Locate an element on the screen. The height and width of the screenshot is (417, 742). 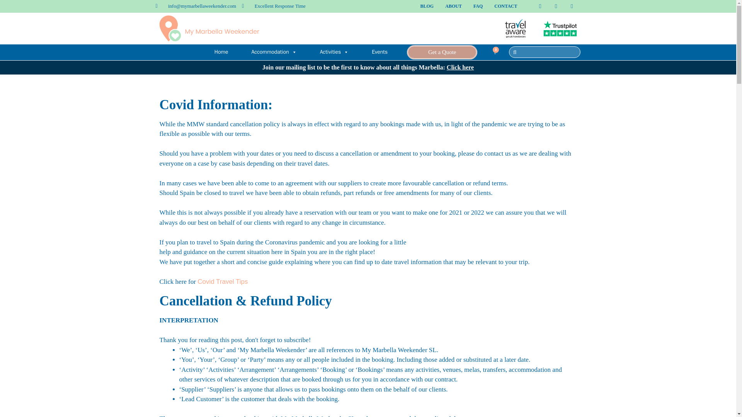
Get a Quote is located at coordinates (442, 52).